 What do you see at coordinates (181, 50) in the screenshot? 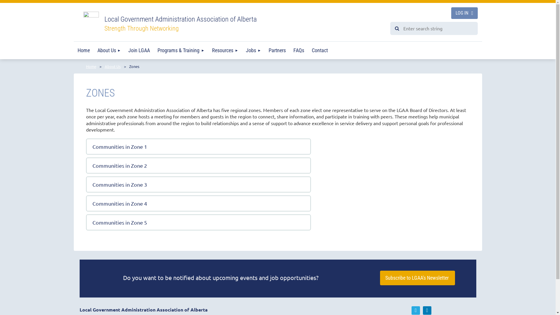
I see `Programs & Training` at bounding box center [181, 50].